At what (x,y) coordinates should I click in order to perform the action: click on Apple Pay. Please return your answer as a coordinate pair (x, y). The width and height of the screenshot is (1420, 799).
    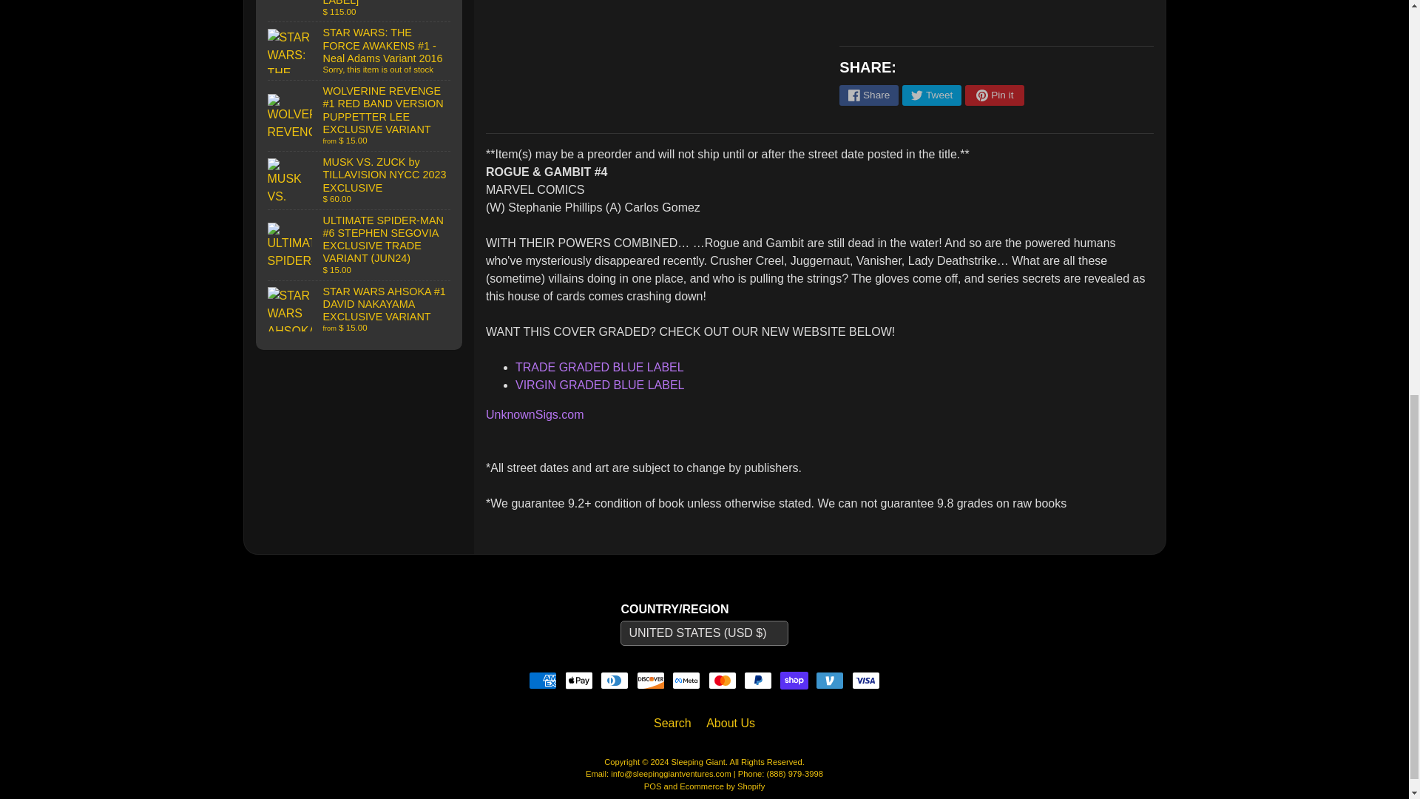
    Looking at the image, I should click on (579, 681).